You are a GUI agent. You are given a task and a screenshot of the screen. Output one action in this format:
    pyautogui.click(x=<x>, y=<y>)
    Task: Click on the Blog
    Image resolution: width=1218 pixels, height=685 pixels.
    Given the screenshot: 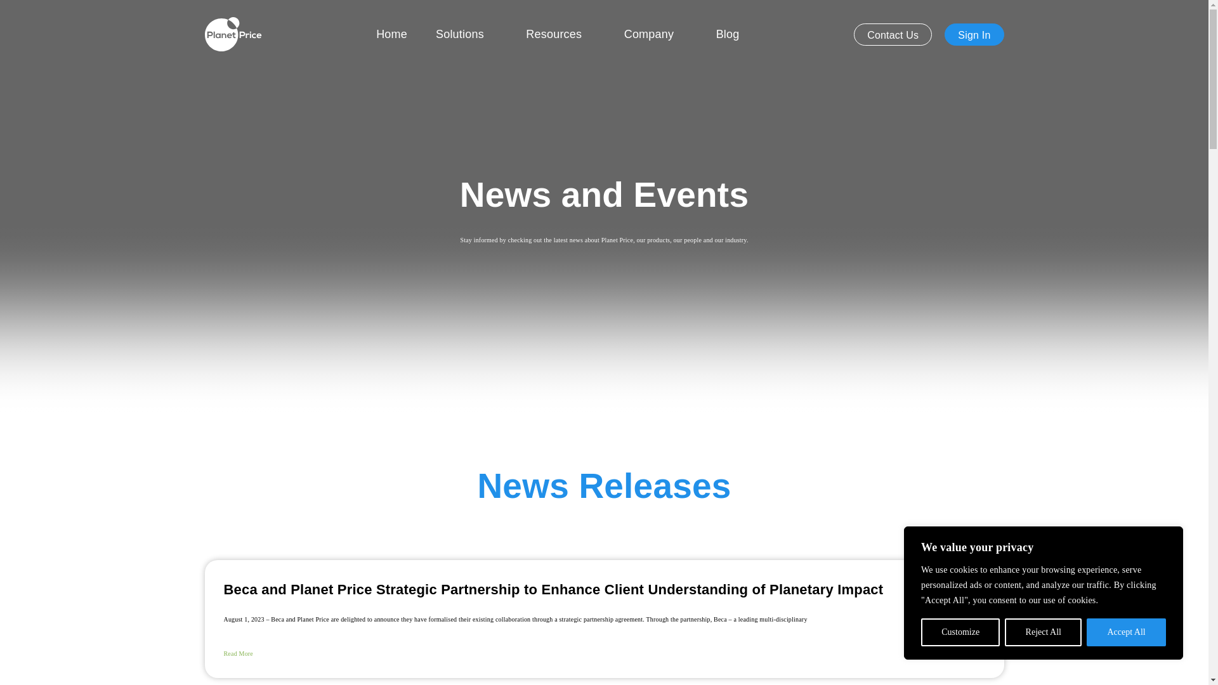 What is the action you would take?
    pyautogui.click(x=727, y=34)
    